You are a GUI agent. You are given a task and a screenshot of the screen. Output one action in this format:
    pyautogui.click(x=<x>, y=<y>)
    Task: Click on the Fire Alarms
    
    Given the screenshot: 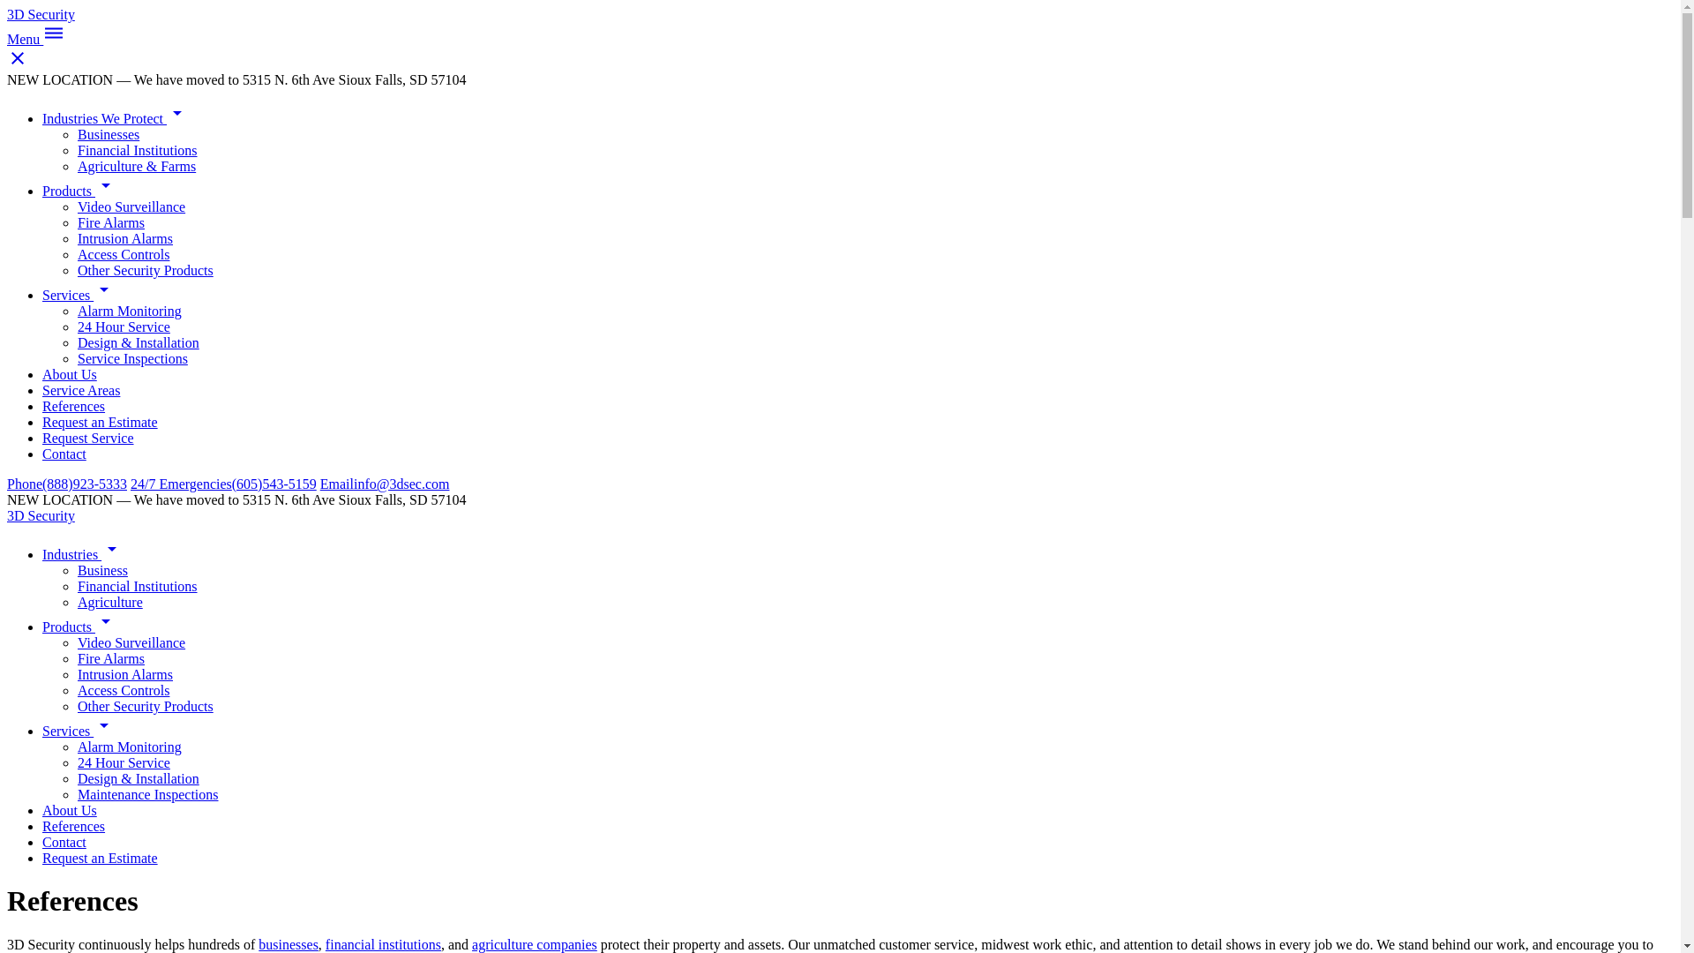 What is the action you would take?
    pyautogui.click(x=111, y=658)
    